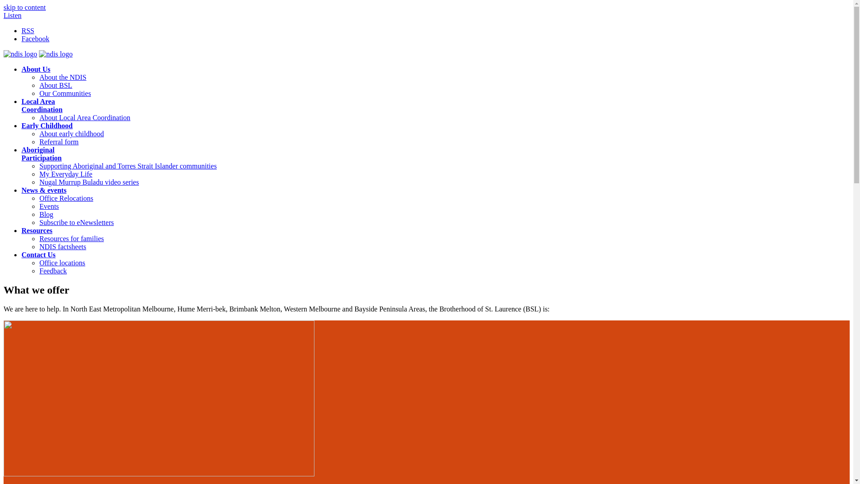  I want to click on Subscribe to eNewsletters, so click(77, 222).